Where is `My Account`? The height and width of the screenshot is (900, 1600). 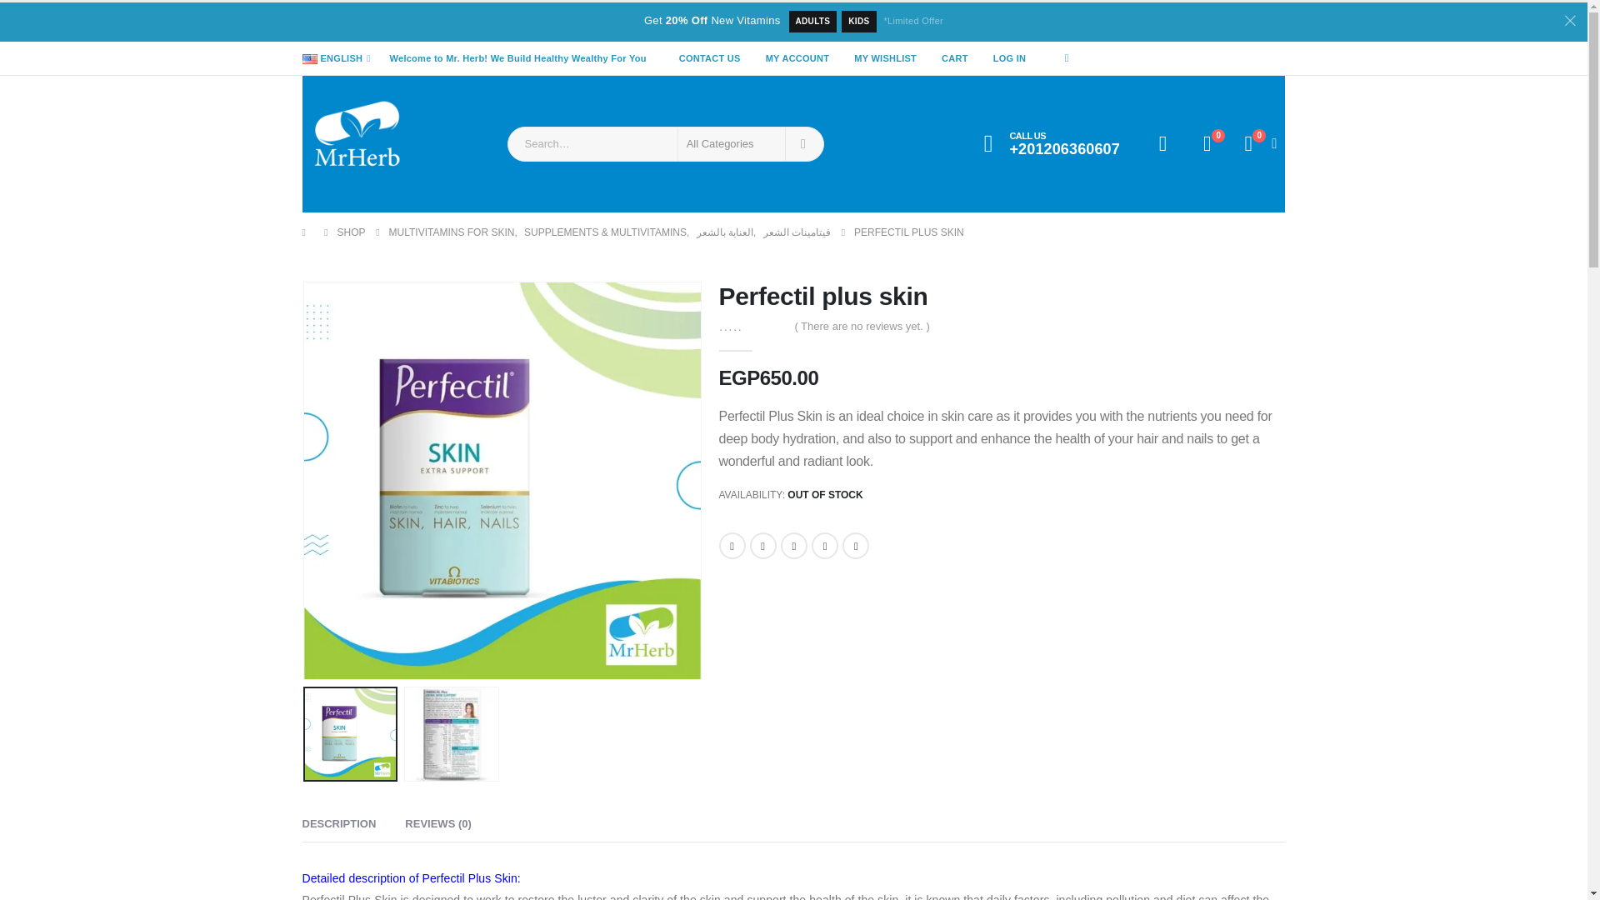
My Account is located at coordinates (1163, 143).